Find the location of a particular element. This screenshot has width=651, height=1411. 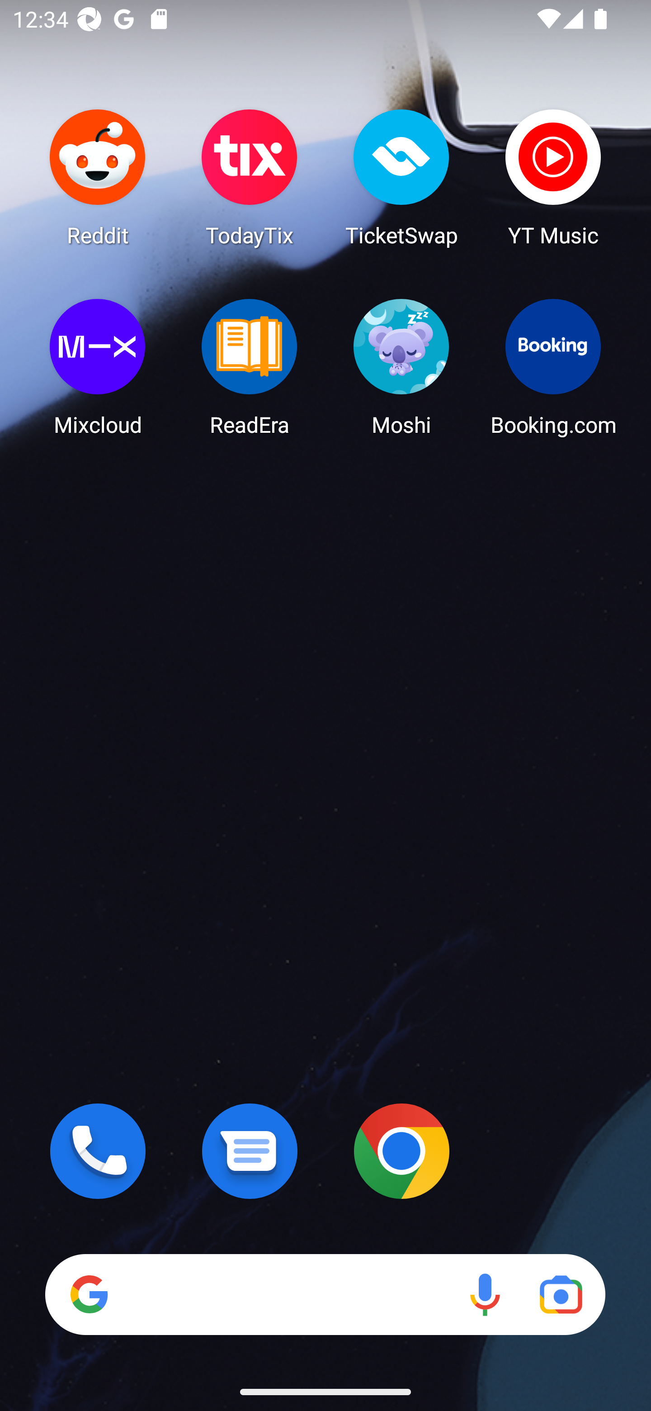

ReadEra is located at coordinates (250, 367).